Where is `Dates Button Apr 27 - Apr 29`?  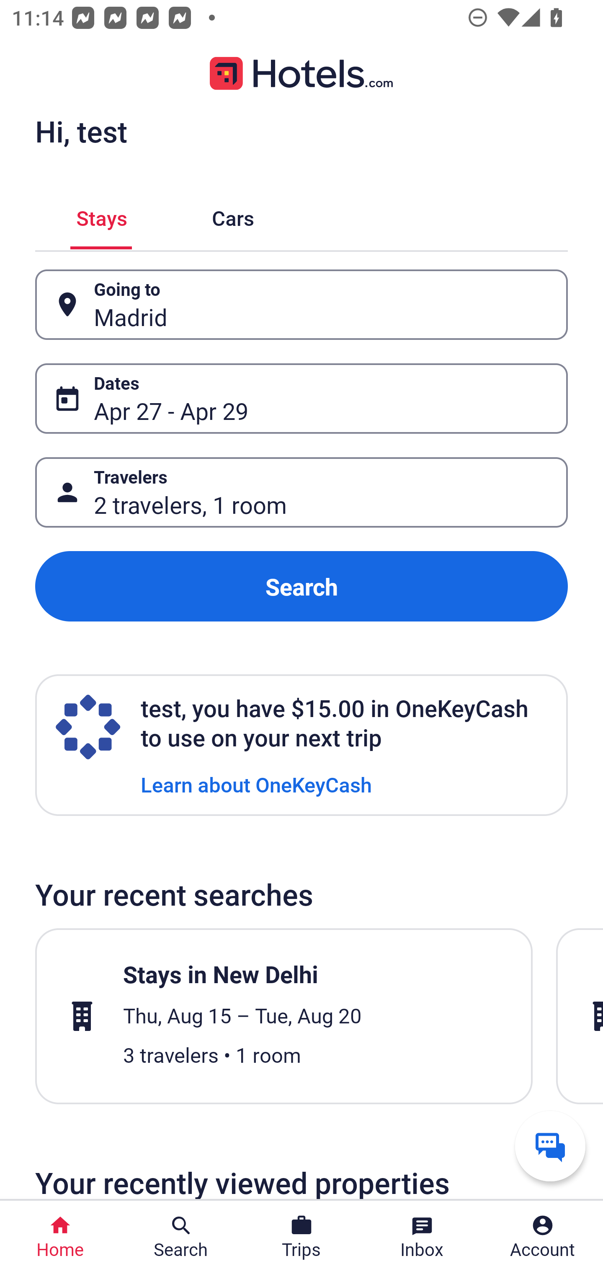
Dates Button Apr 27 - Apr 29 is located at coordinates (301, 398).